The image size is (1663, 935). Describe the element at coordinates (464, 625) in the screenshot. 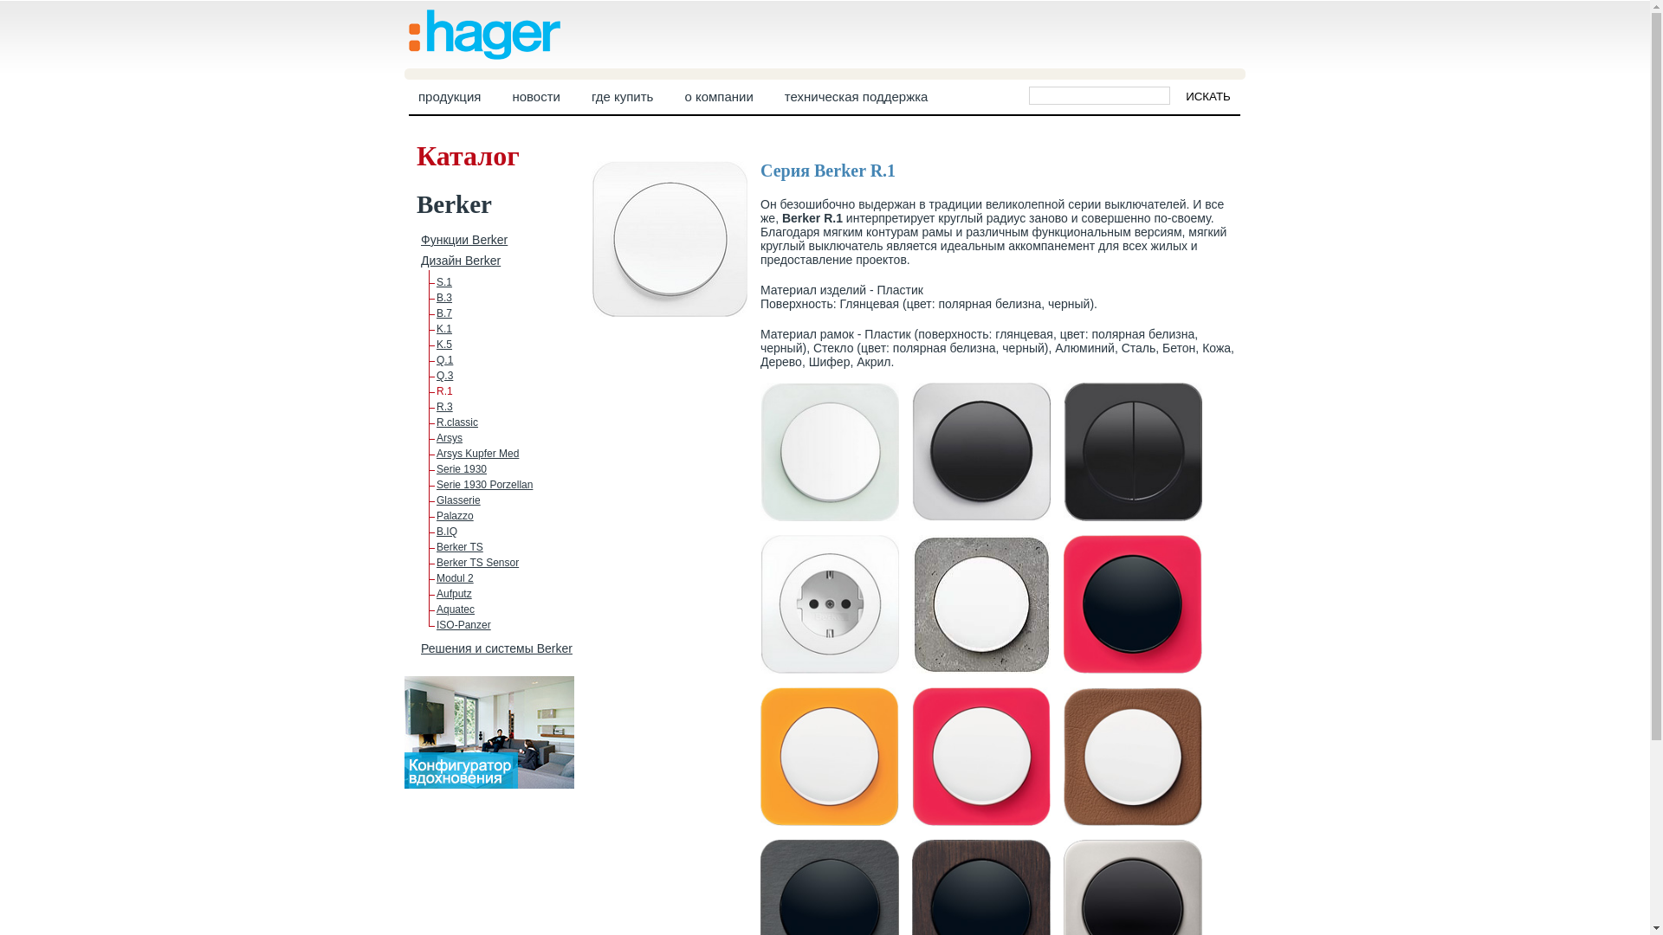

I see `ISO-Panzer` at that location.